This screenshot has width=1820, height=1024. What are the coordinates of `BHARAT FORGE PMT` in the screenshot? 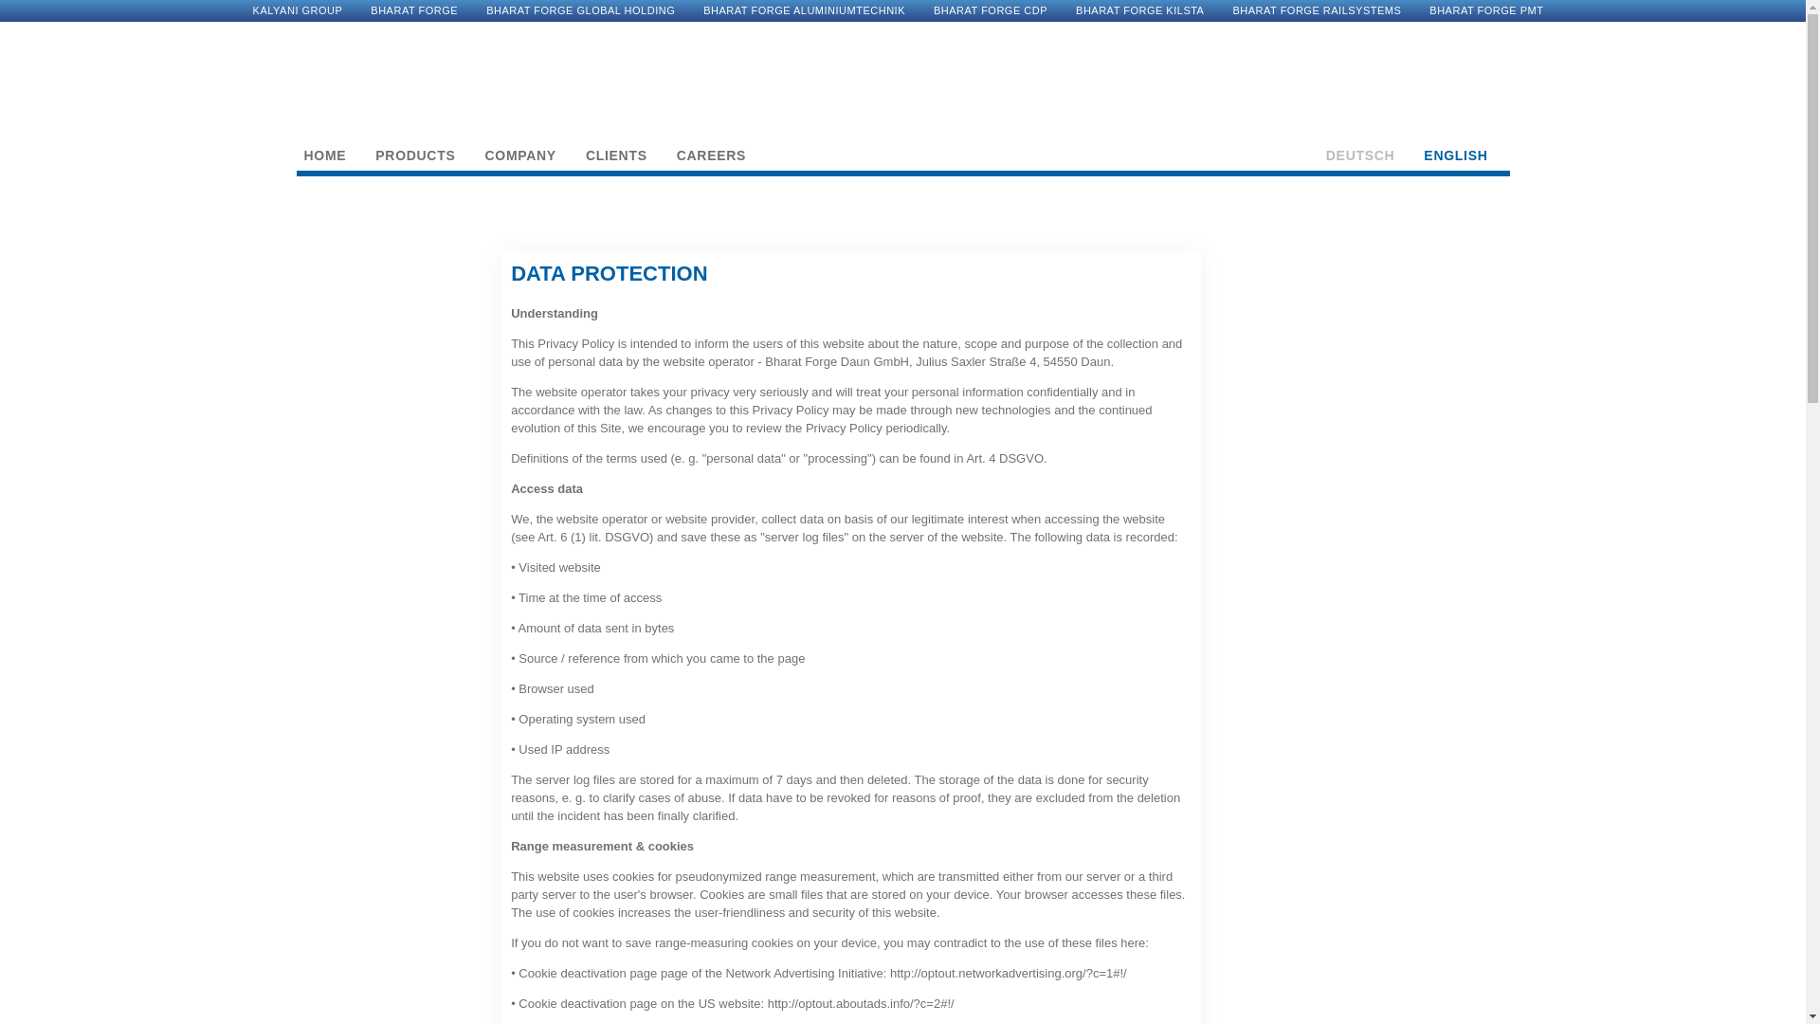 It's located at (1486, 10).